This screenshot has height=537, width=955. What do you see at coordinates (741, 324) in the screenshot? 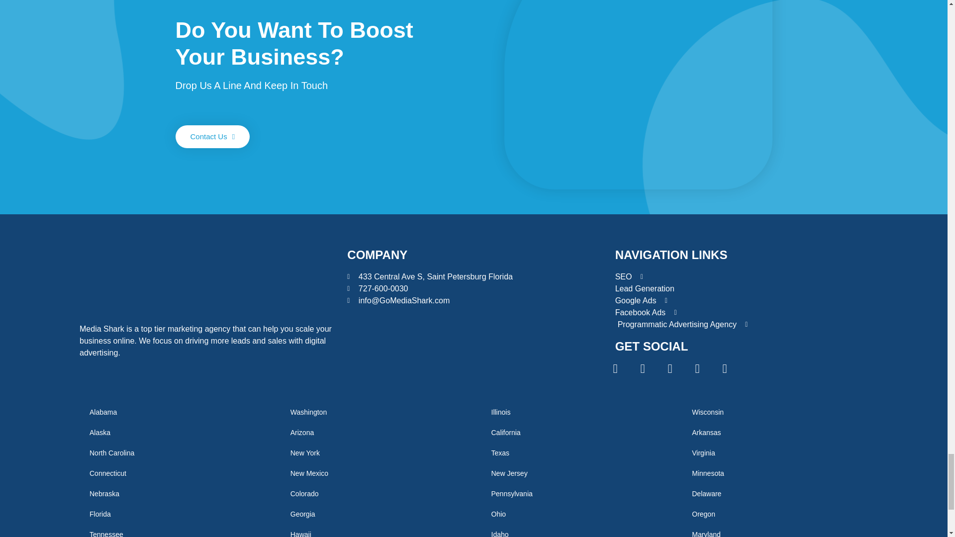
I see `Programmatic Advertising Agency` at bounding box center [741, 324].